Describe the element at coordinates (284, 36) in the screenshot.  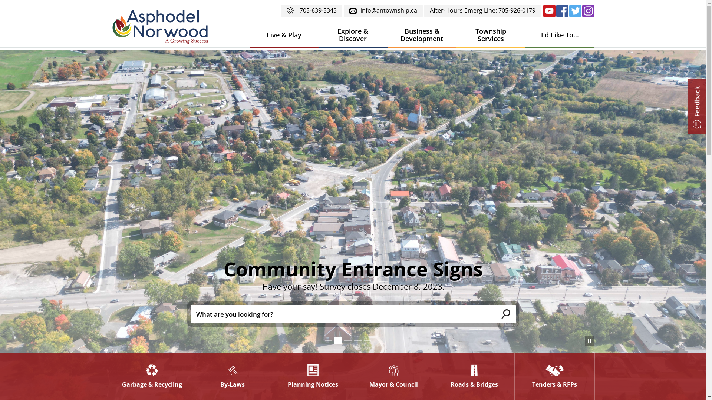
I see `Live & Play` at that location.